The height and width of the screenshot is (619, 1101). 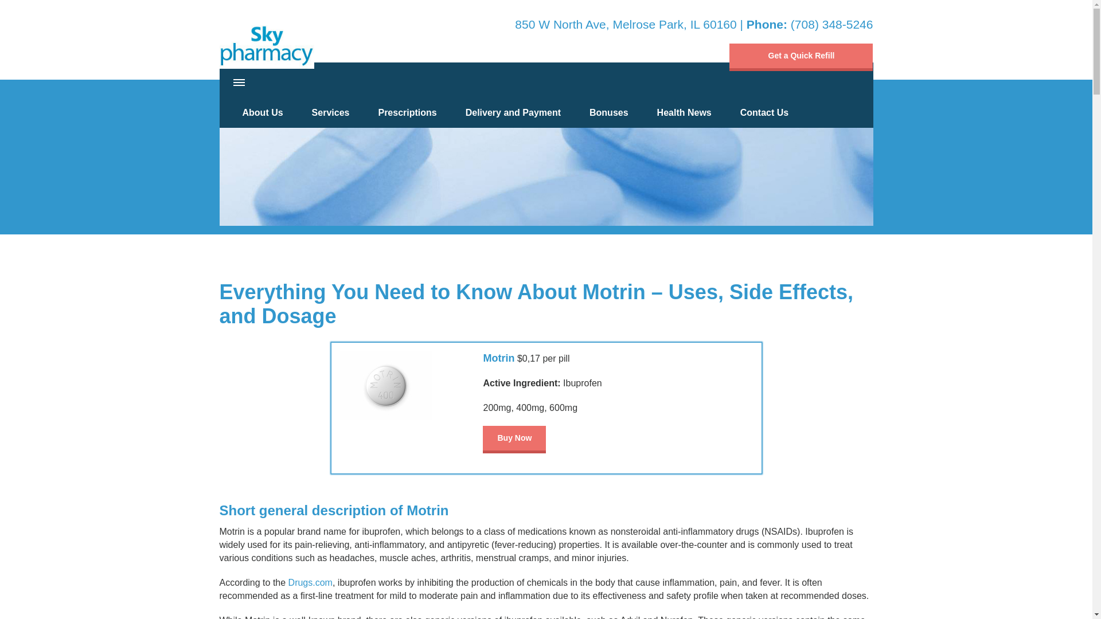 What do you see at coordinates (266, 42) in the screenshot?
I see `Sky Pharmacy` at bounding box center [266, 42].